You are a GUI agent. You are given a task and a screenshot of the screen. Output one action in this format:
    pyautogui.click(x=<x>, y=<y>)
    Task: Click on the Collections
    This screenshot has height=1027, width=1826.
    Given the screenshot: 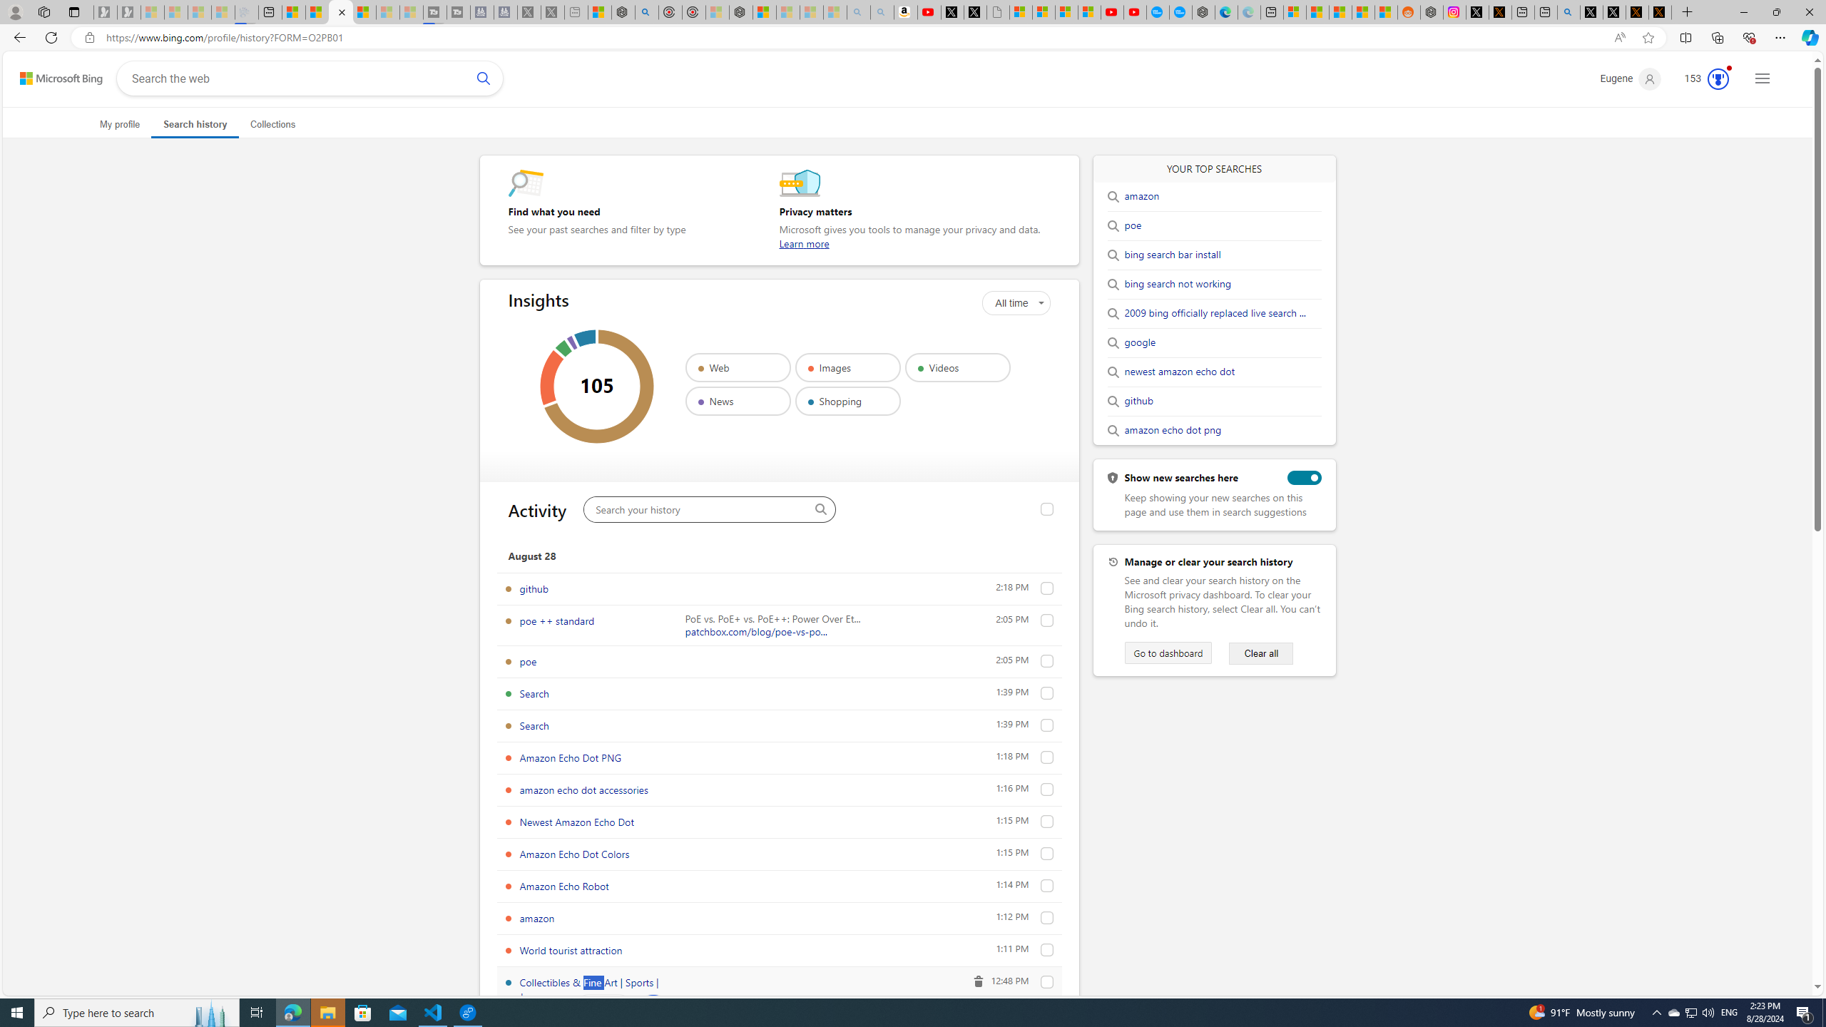 What is the action you would take?
    pyautogui.click(x=1717, y=37)
    